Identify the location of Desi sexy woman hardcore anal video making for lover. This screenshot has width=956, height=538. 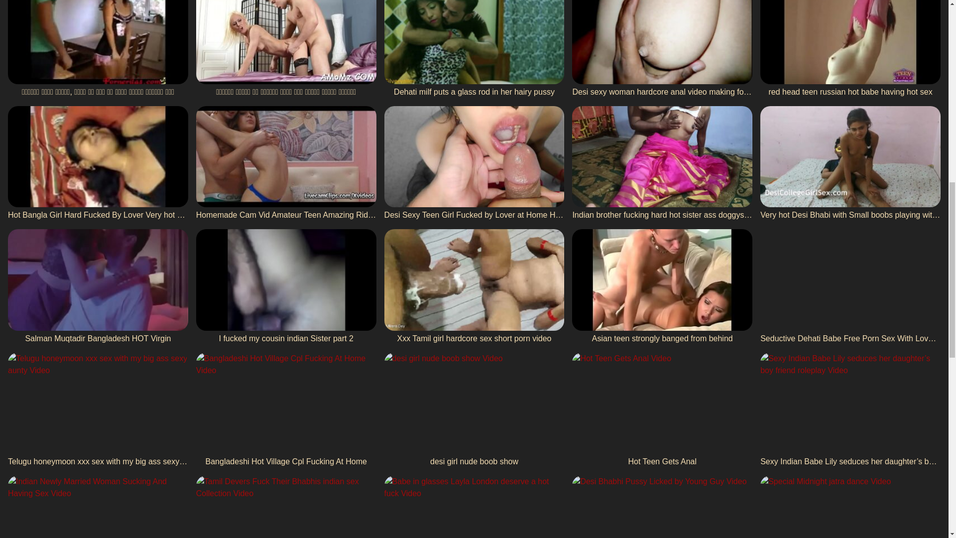
(662, 49).